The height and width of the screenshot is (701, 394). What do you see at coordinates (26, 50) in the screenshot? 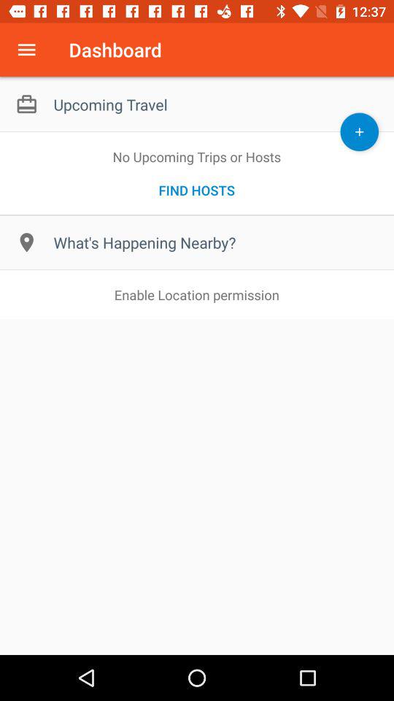
I see `open app menu` at bounding box center [26, 50].